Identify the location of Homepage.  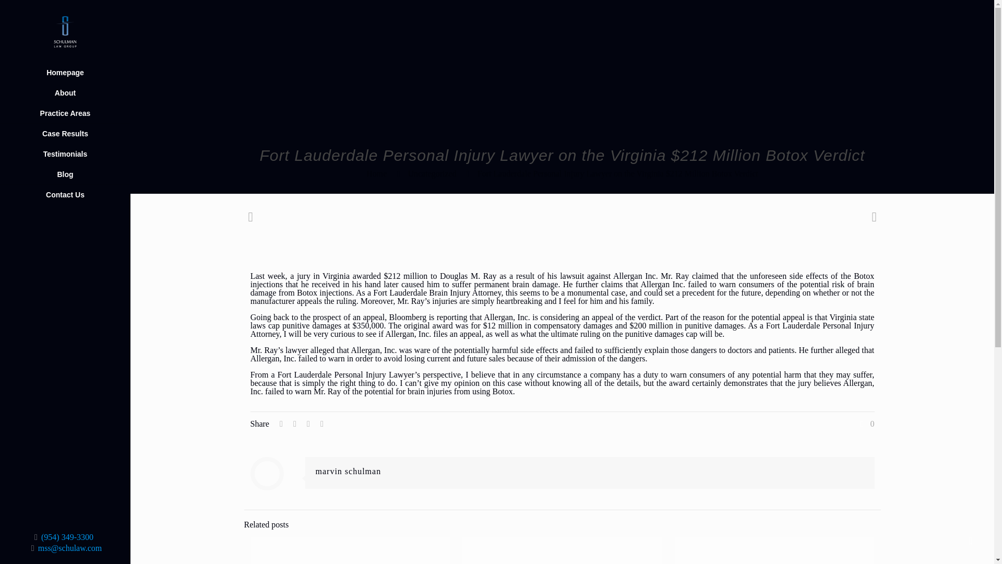
(65, 72).